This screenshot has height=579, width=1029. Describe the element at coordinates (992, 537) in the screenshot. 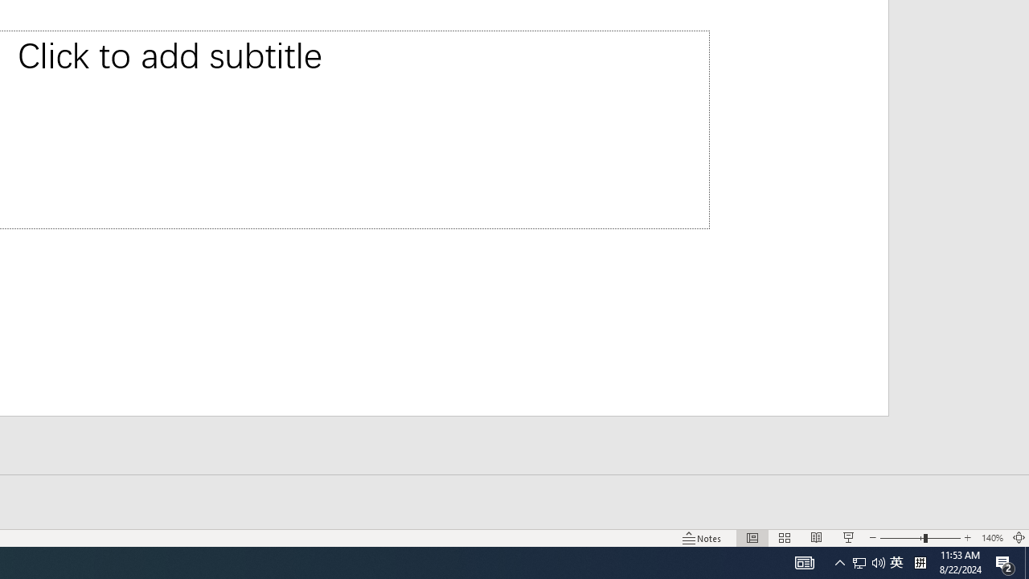

I see `Zoom 140%` at that location.